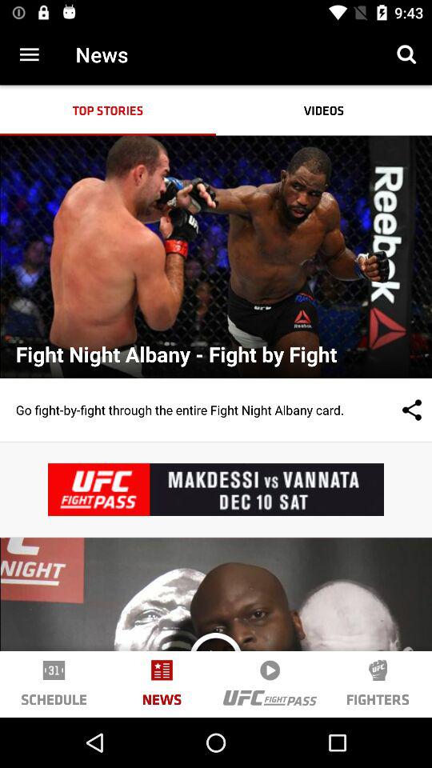  What do you see at coordinates (270, 670) in the screenshot?
I see `click on play icon right to news` at bounding box center [270, 670].